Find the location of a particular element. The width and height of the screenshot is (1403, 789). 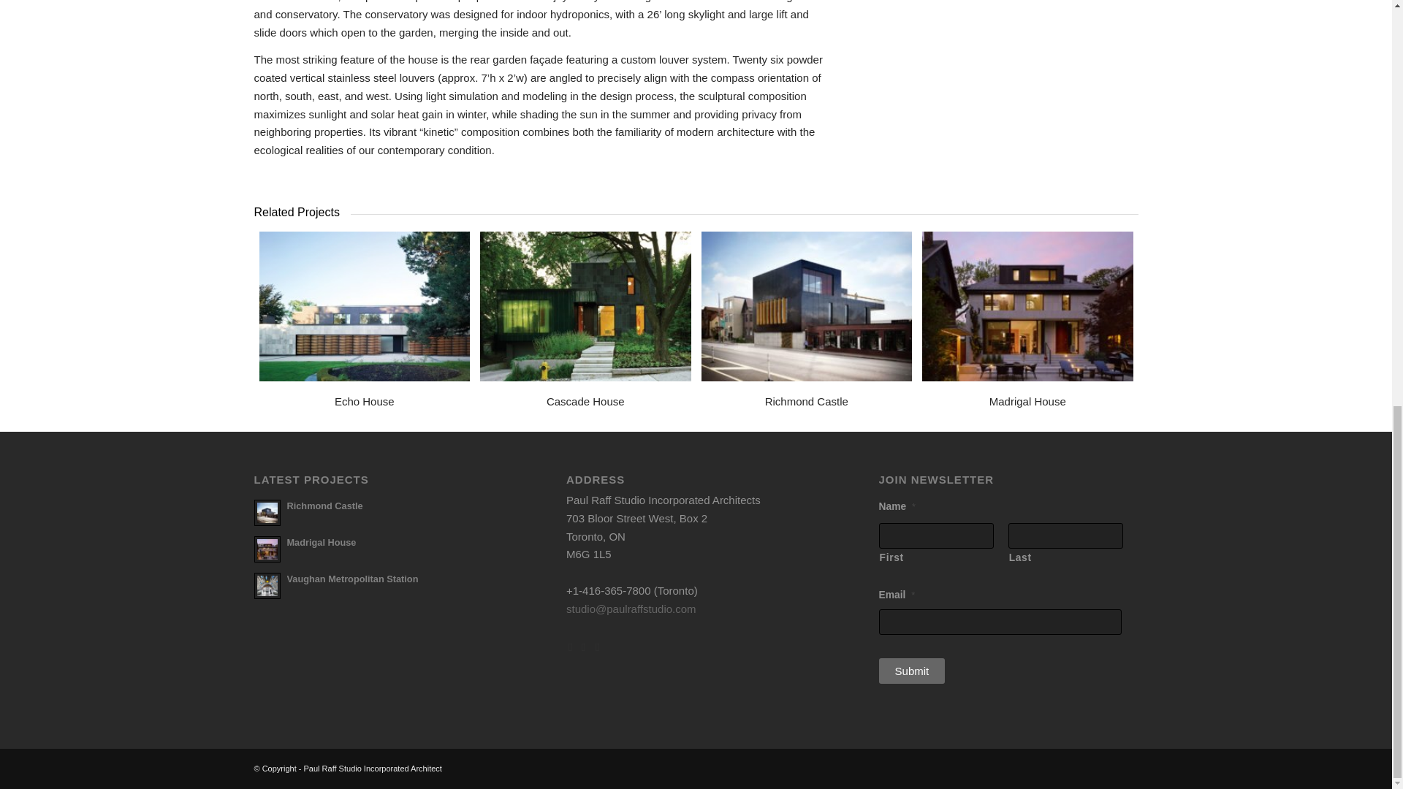

Echo House is located at coordinates (364, 402).